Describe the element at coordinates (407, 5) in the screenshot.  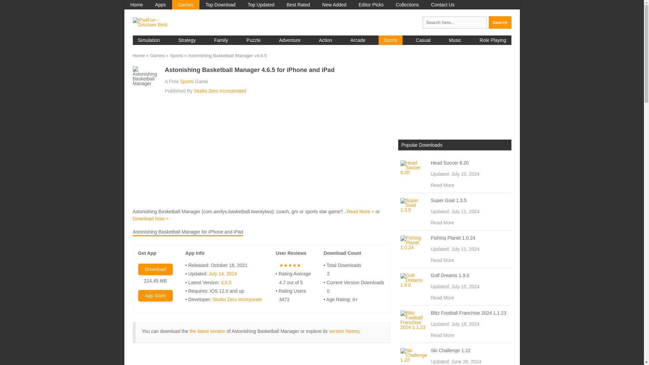
I see `Collections` at that location.